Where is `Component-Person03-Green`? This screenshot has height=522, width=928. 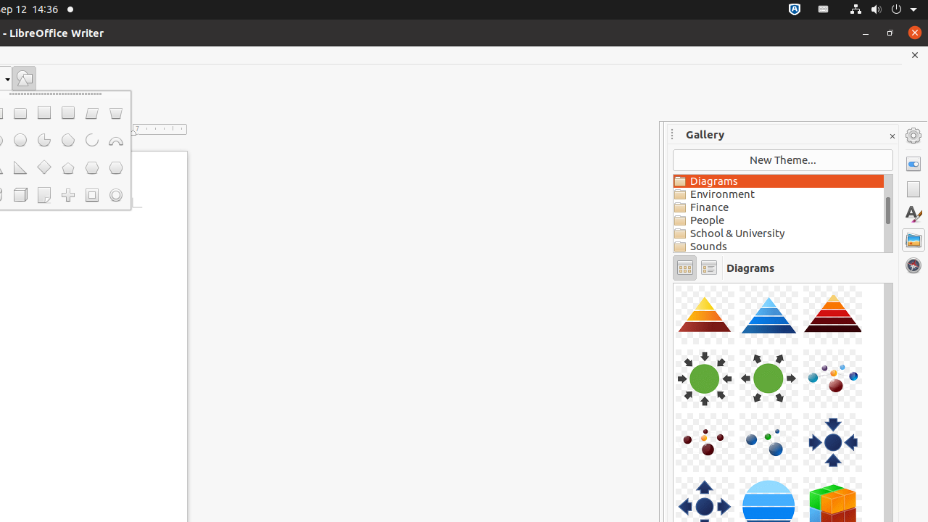
Component-Person03-Green is located at coordinates (674, 283).